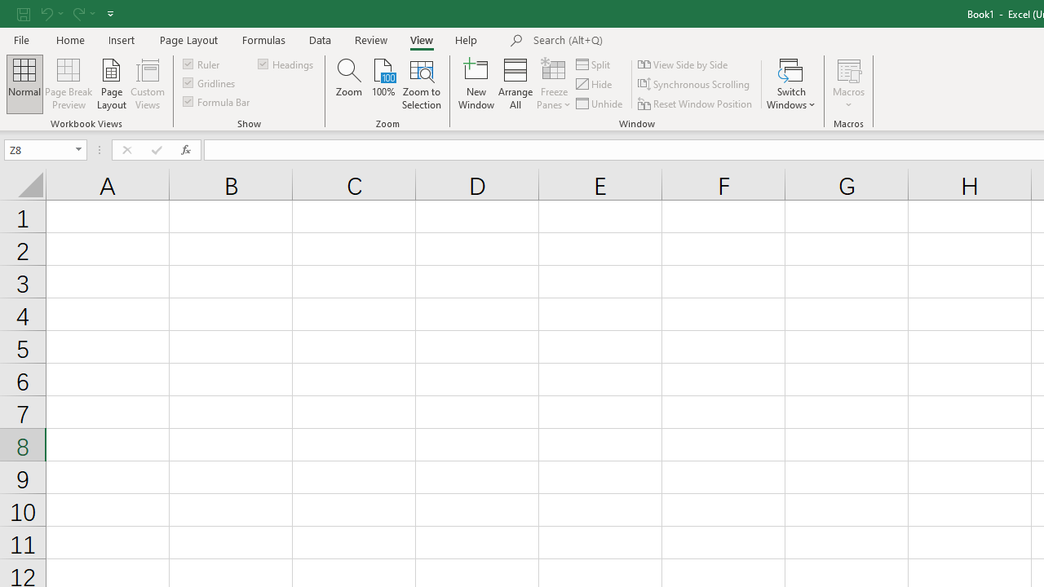 This screenshot has width=1044, height=587. Describe the element at coordinates (349, 83) in the screenshot. I see `Zoom...` at that location.